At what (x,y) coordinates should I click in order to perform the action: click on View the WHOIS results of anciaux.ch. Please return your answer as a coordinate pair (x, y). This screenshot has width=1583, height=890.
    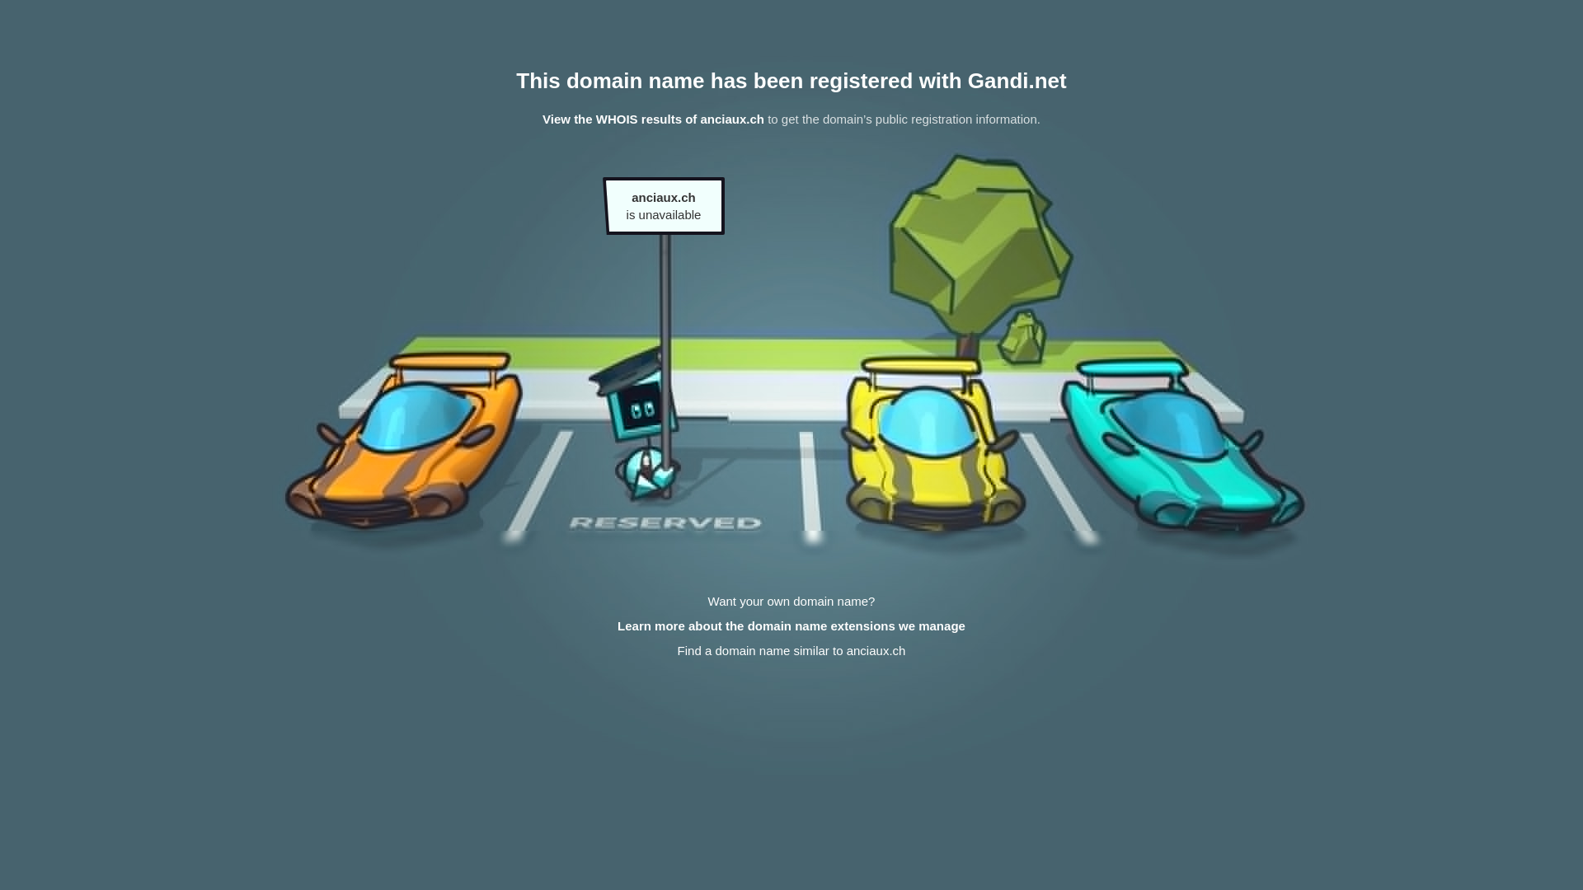
    Looking at the image, I should click on (653, 119).